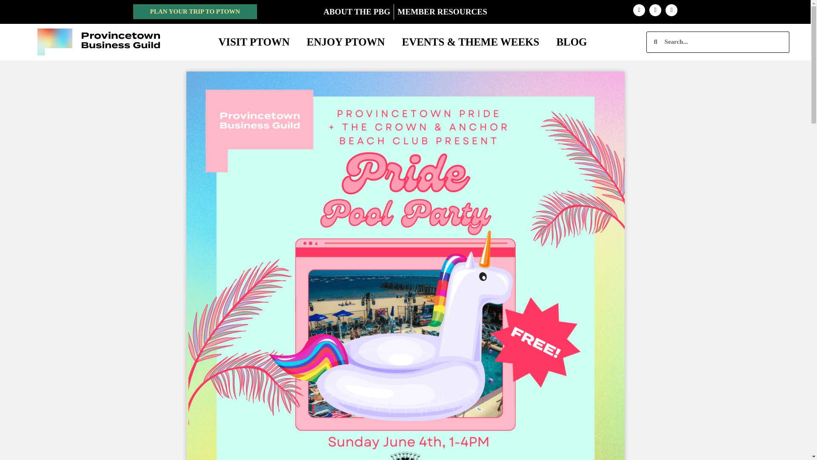  Describe the element at coordinates (442, 12) in the screenshot. I see `MEMBER RESOURCES` at that location.